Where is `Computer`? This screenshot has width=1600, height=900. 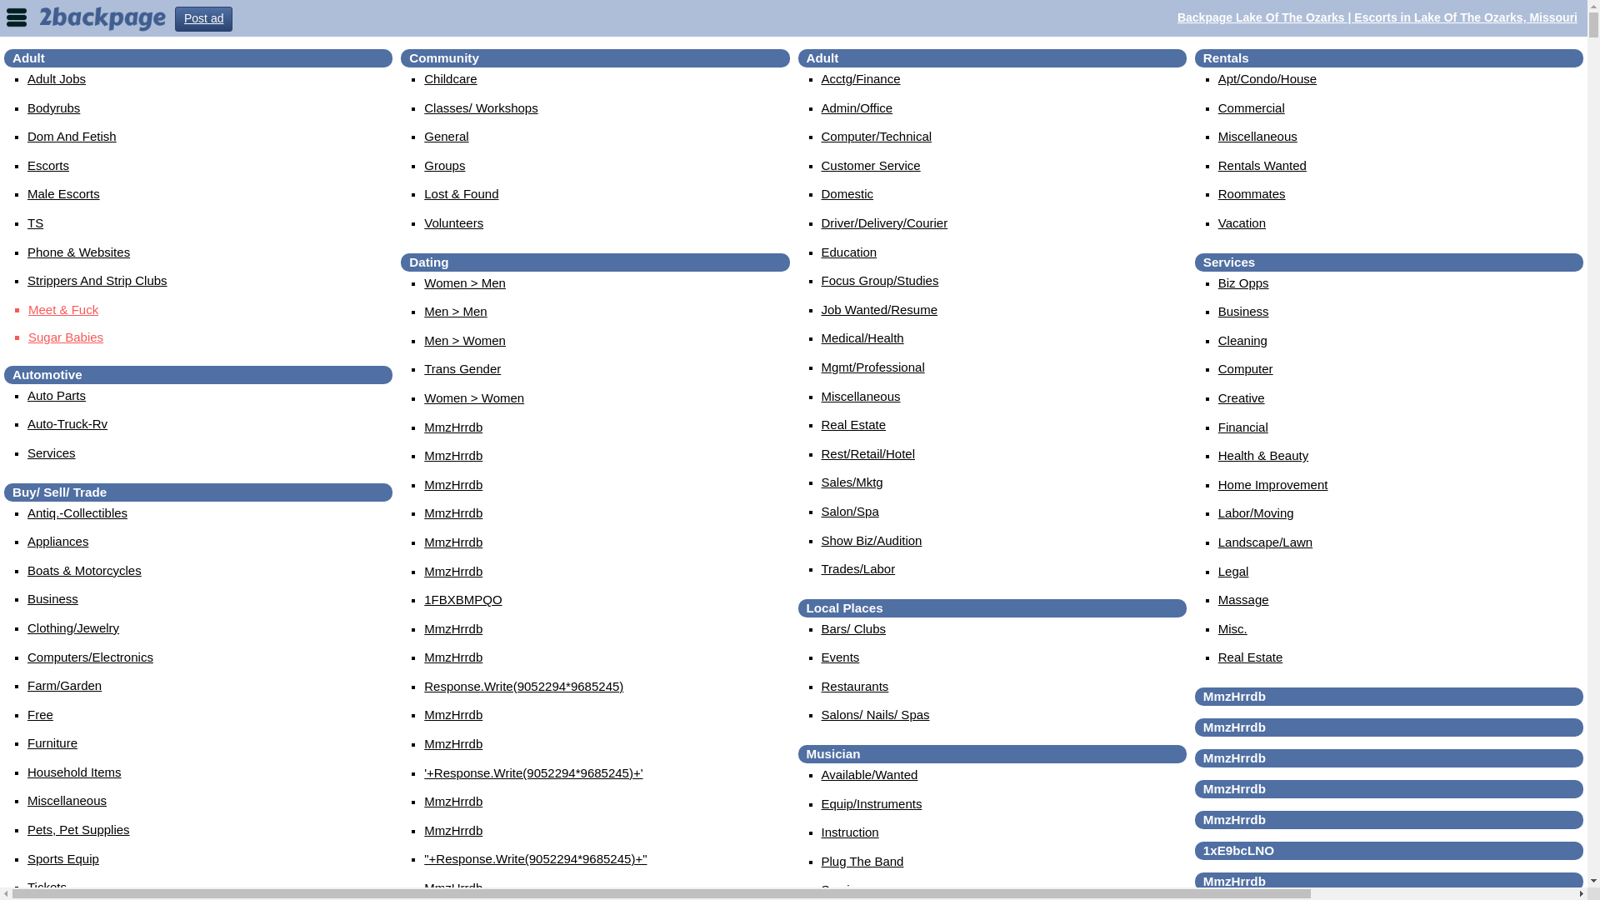 Computer is located at coordinates (1246, 368).